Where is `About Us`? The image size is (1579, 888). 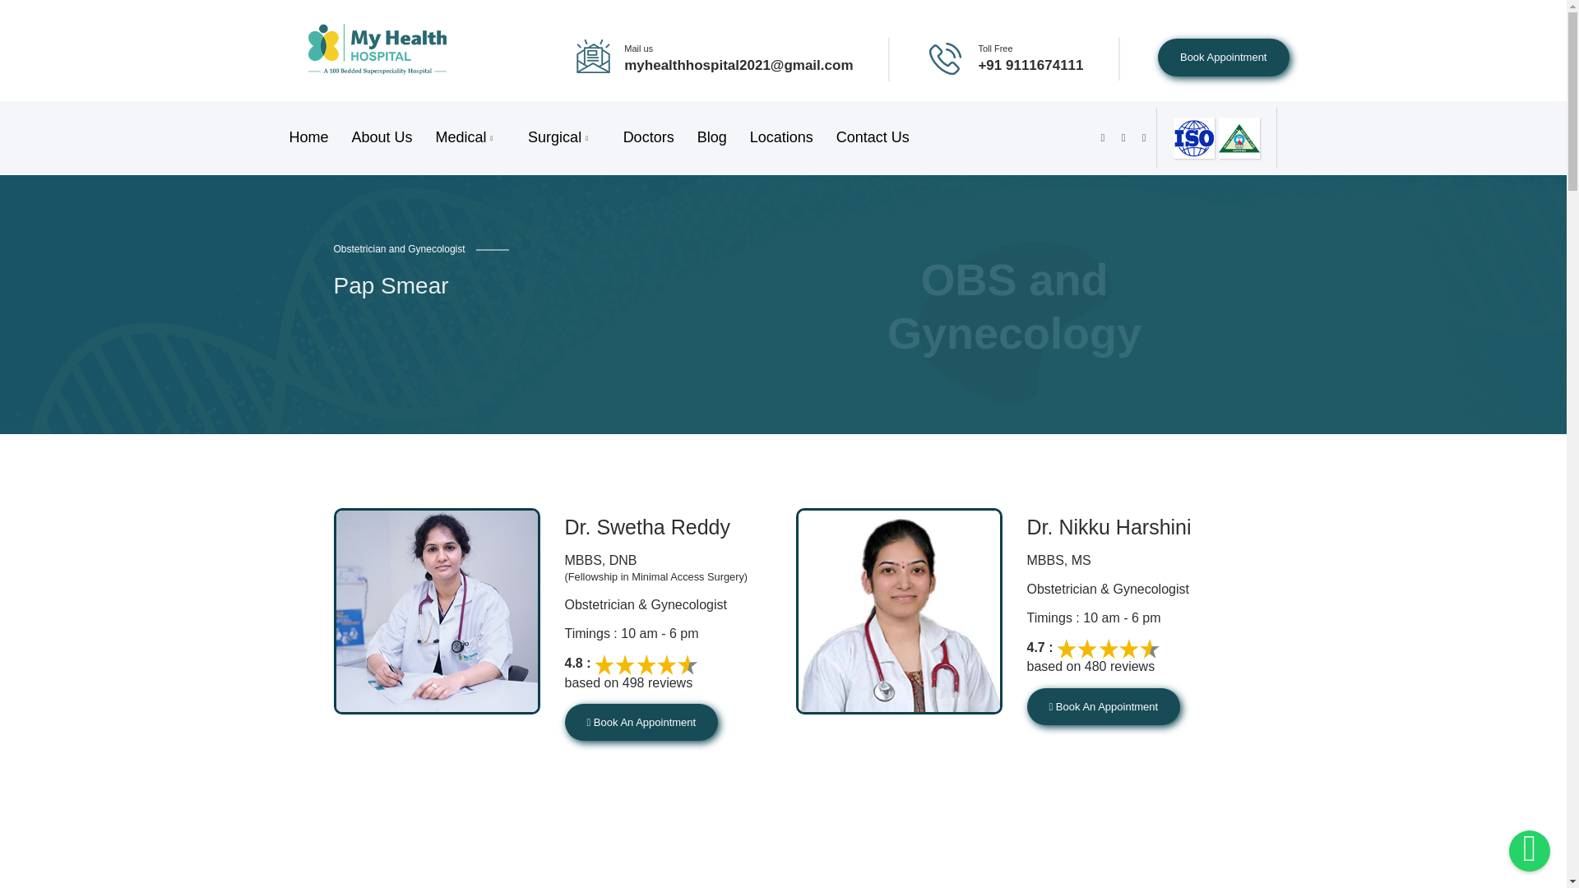
About Us is located at coordinates (382, 137).